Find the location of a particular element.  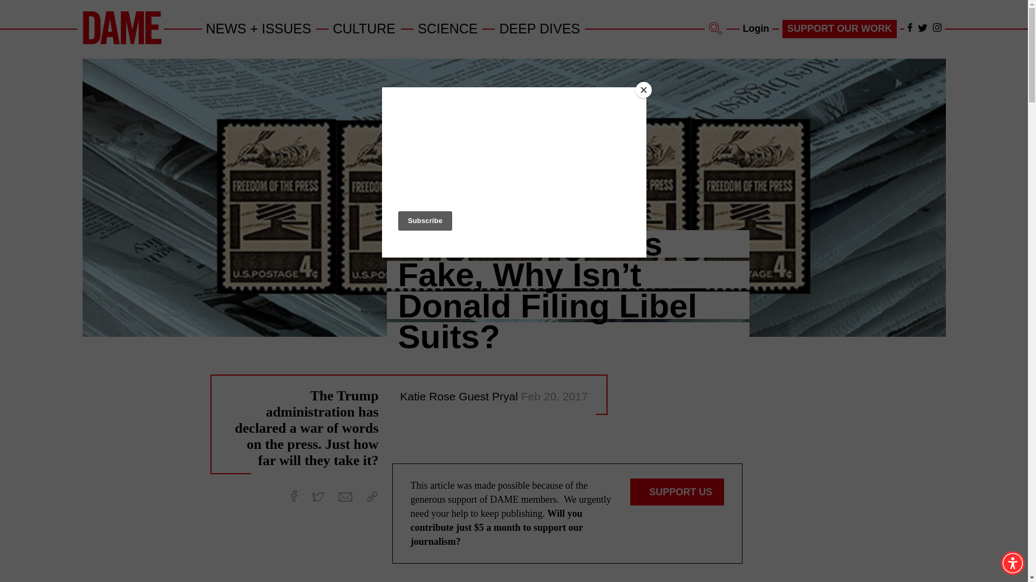

DEEP DIVES is located at coordinates (540, 28).